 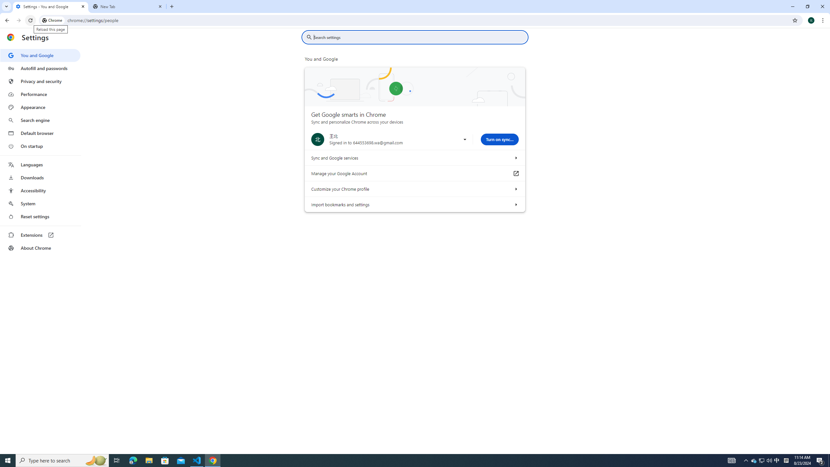 What do you see at coordinates (40, 81) in the screenshot?
I see `Privacy and security` at bounding box center [40, 81].